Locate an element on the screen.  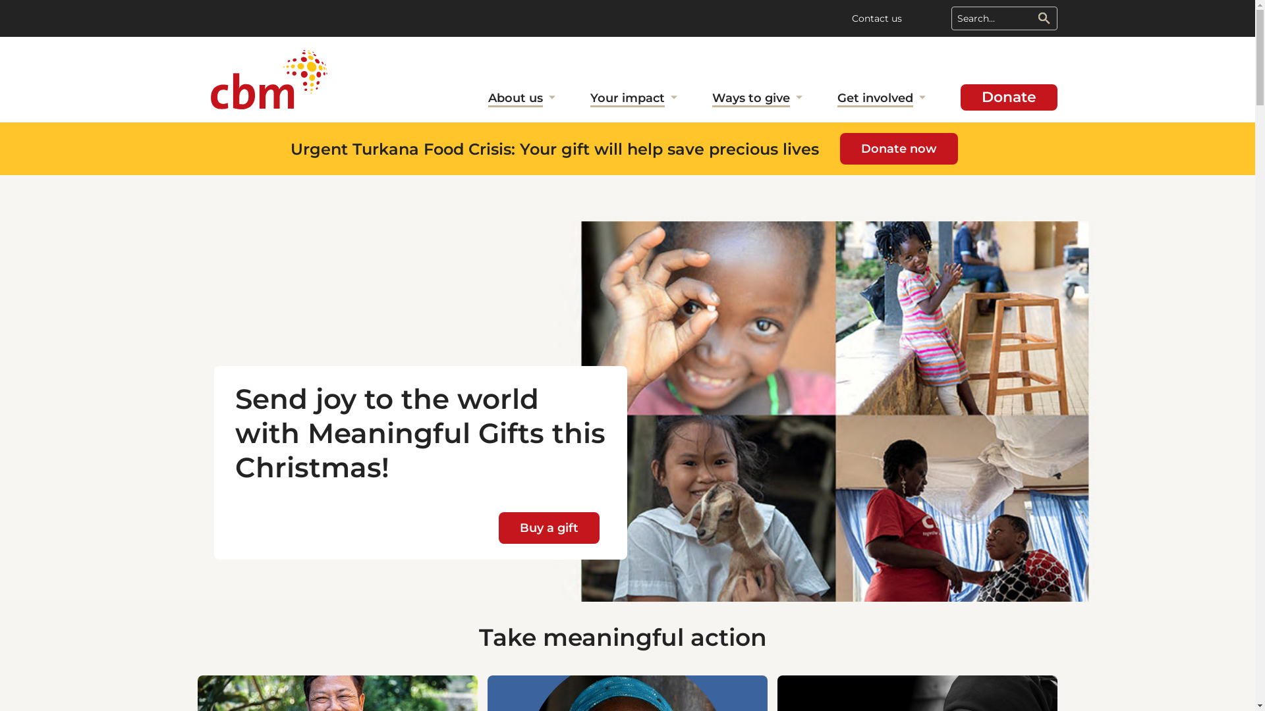
About us is located at coordinates (515, 100).